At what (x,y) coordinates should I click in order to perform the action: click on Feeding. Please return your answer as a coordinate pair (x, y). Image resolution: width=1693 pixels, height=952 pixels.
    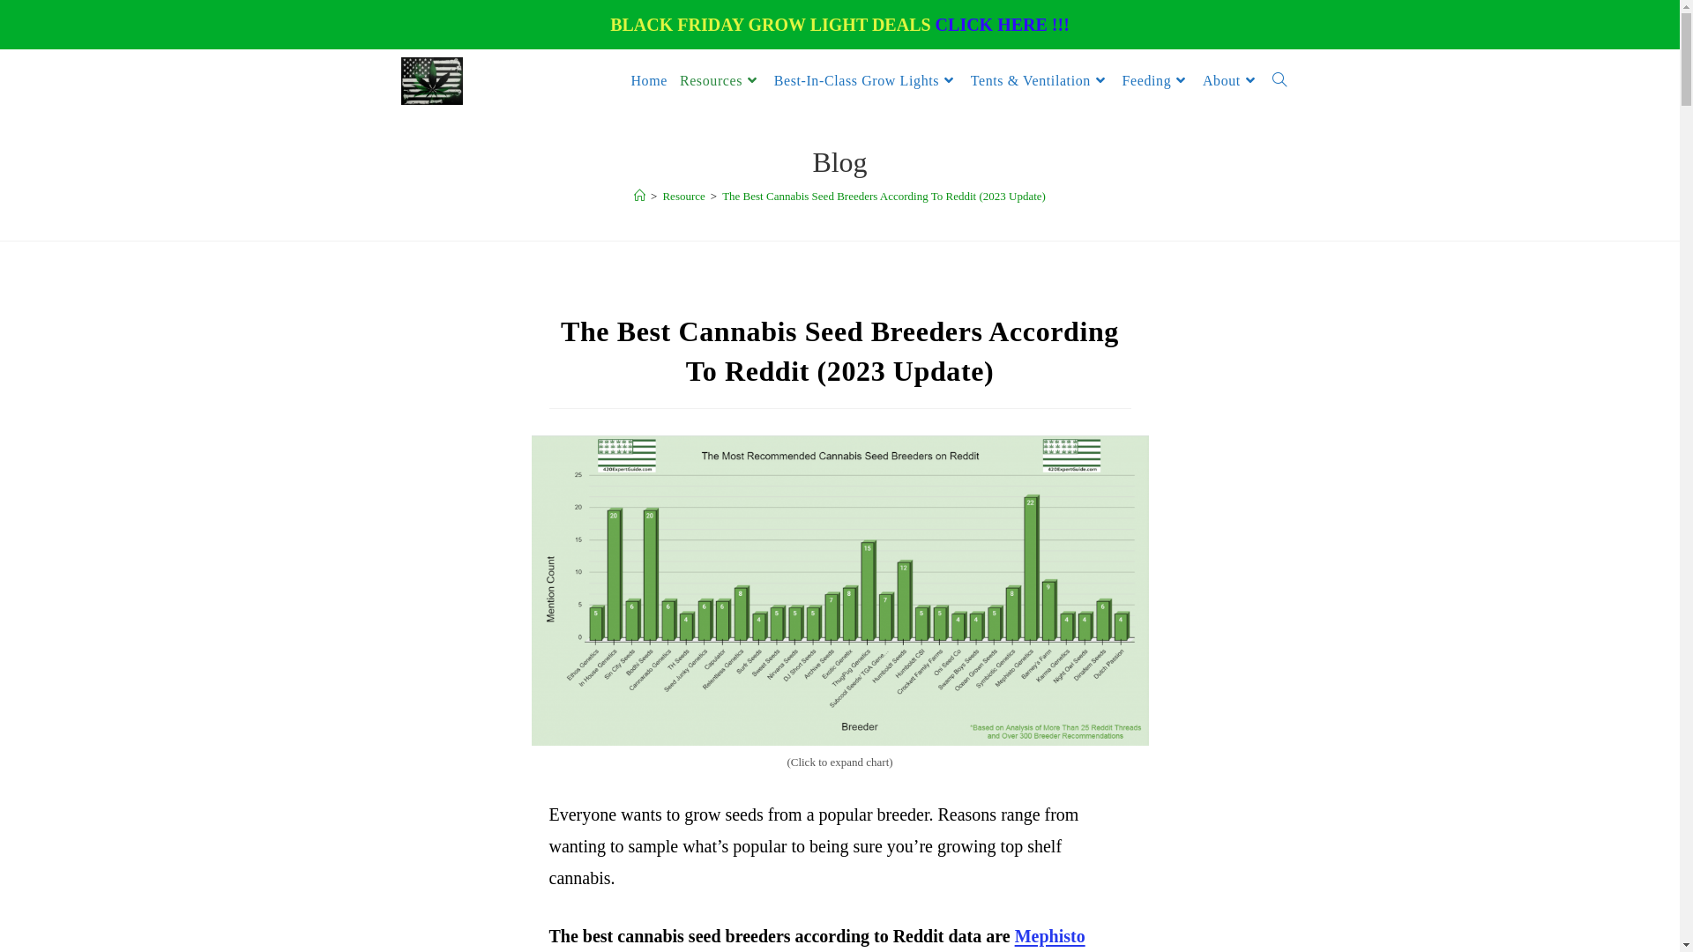
    Looking at the image, I should click on (1157, 81).